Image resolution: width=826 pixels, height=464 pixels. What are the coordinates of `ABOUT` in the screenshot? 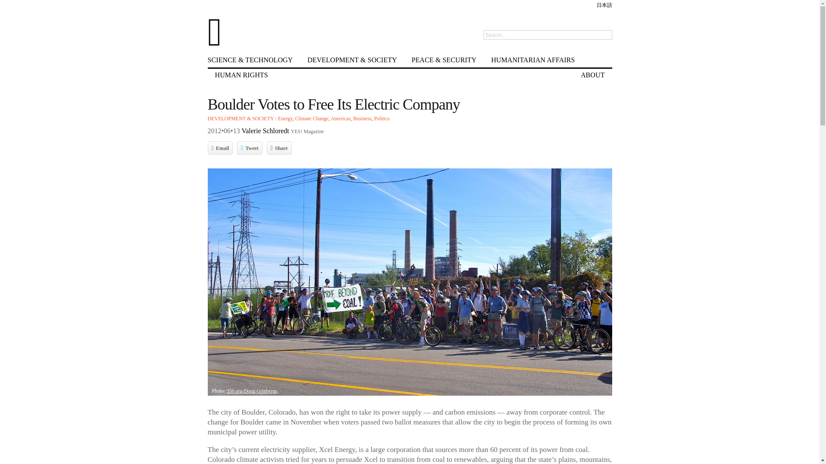 It's located at (592, 74).